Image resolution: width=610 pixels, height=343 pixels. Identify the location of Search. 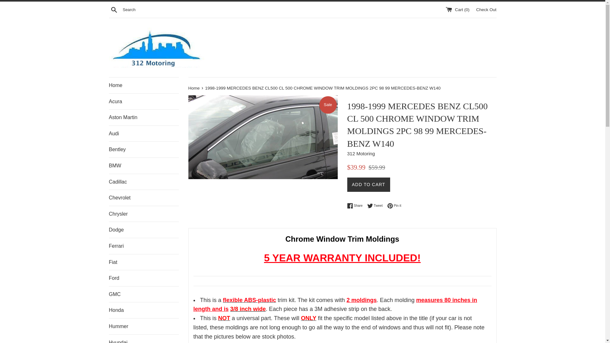
(114, 9).